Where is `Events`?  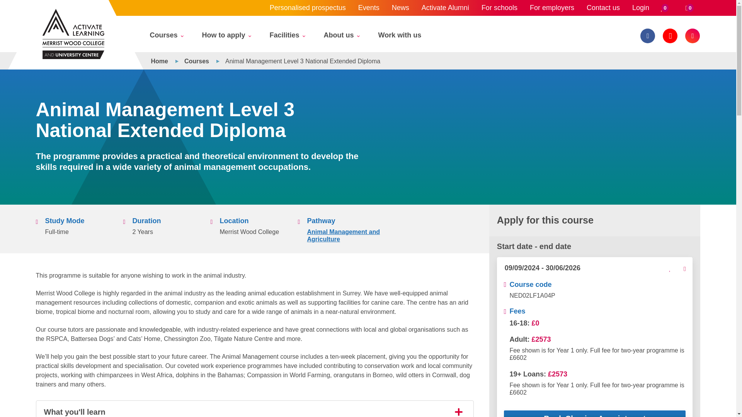 Events is located at coordinates (369, 8).